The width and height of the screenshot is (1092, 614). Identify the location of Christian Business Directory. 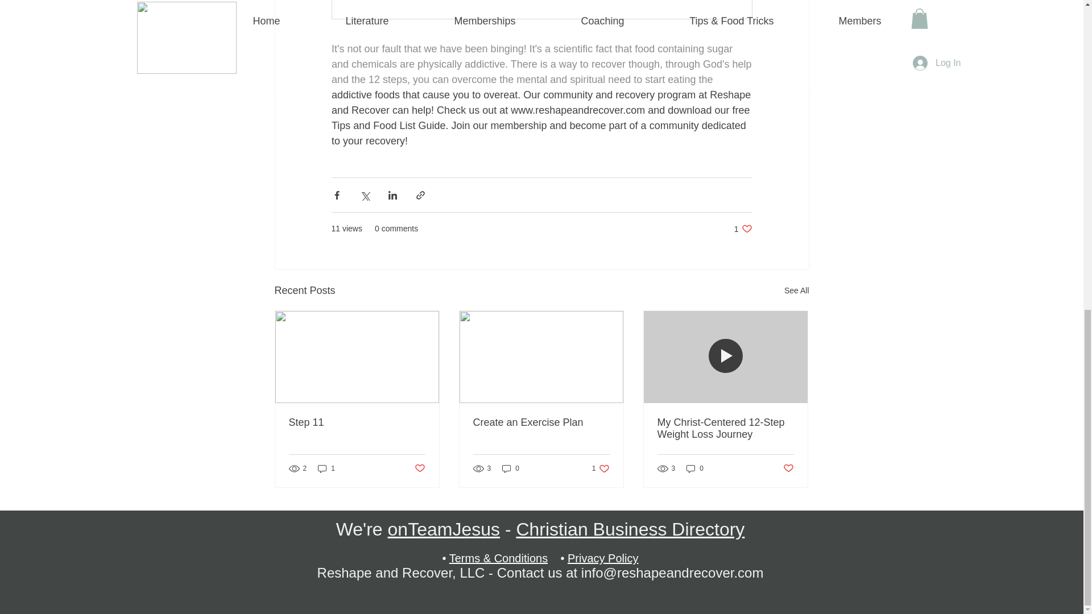
(326, 468).